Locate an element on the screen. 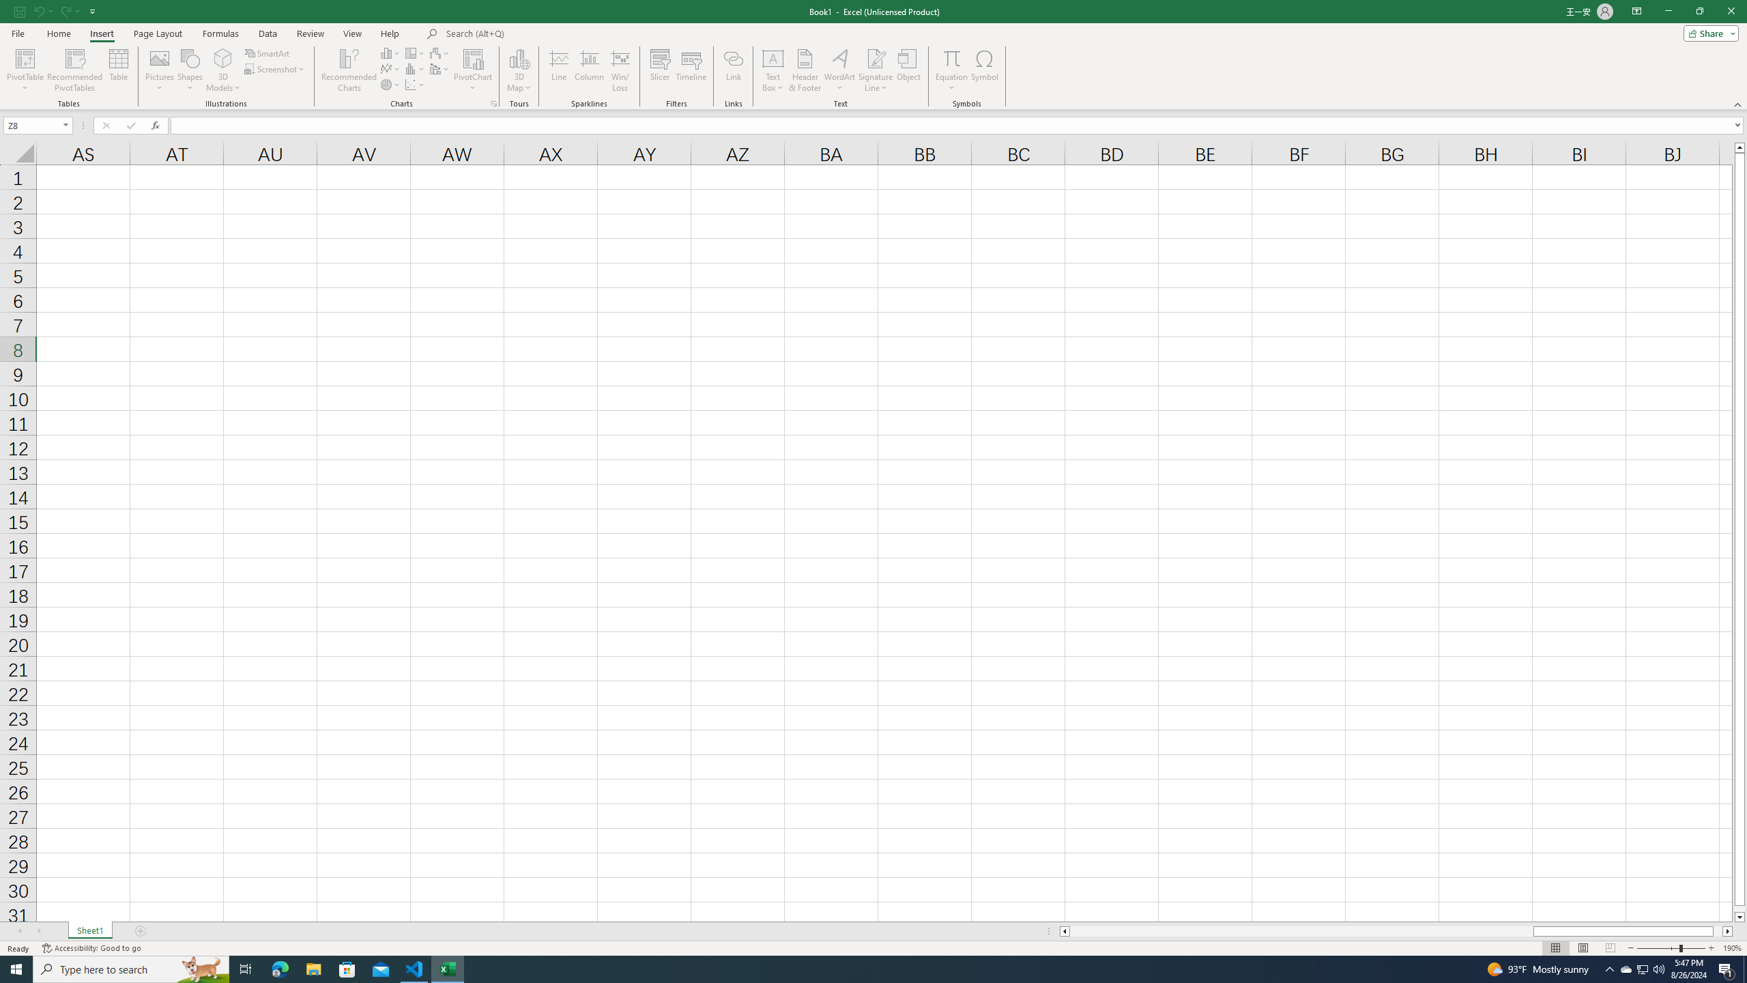 The height and width of the screenshot is (983, 1747). Formula Bar is located at coordinates (958, 126).